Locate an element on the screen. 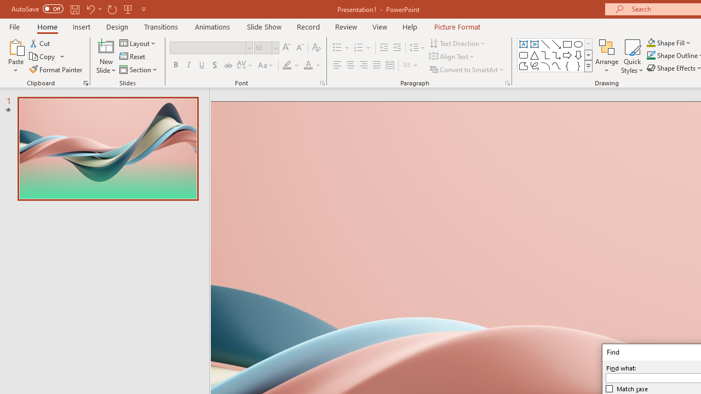 This screenshot has width=701, height=394. Rectangle is located at coordinates (567, 44).